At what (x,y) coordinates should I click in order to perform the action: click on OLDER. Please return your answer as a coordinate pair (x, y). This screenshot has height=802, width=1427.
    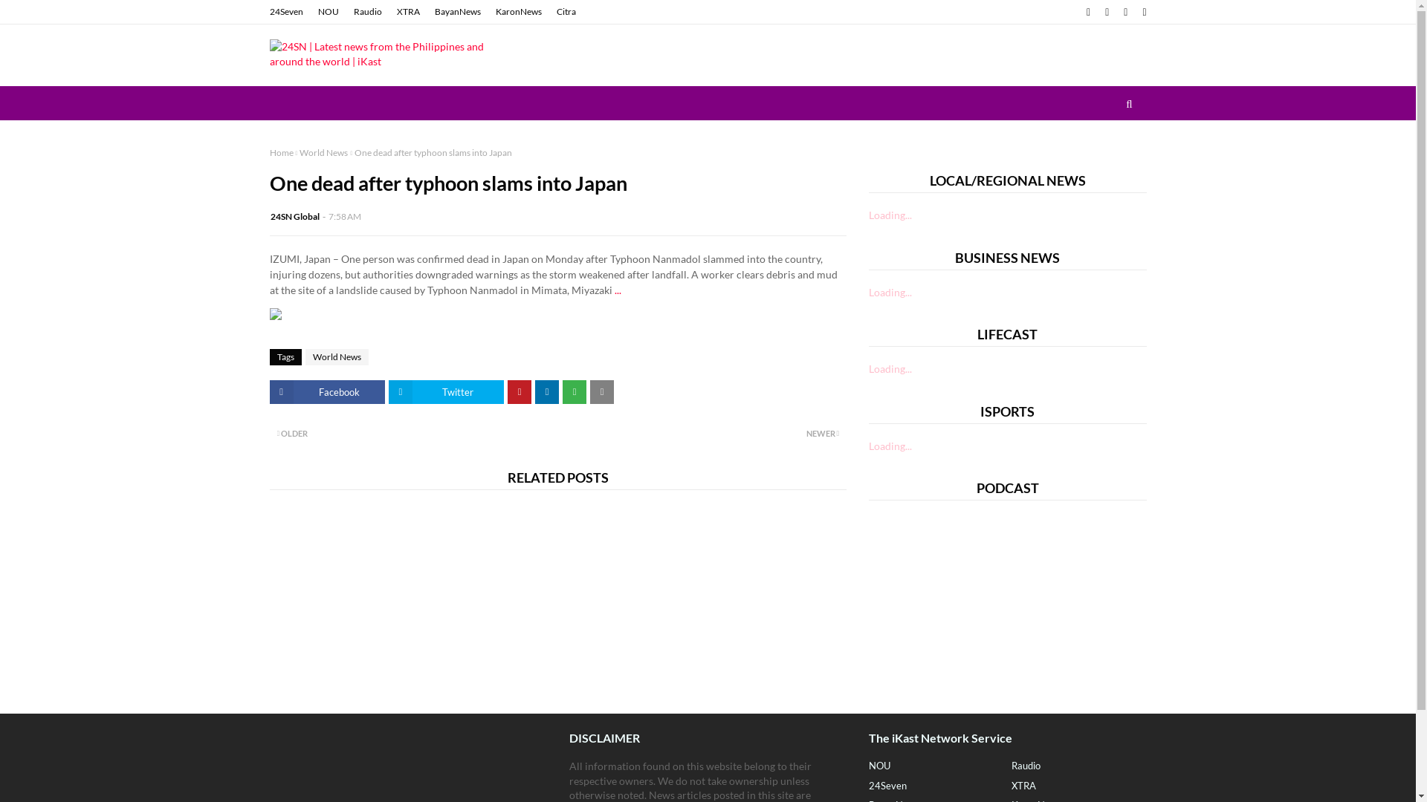
    Looking at the image, I should click on (413, 434).